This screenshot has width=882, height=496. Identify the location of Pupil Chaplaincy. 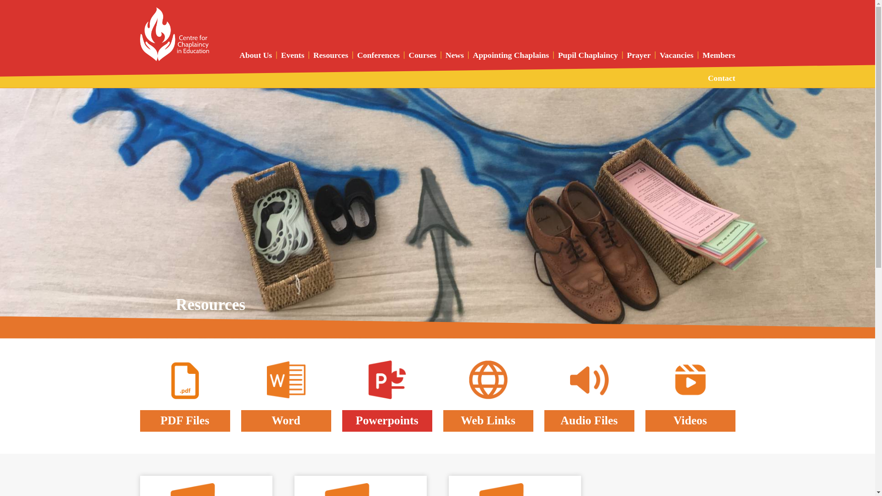
(588, 55).